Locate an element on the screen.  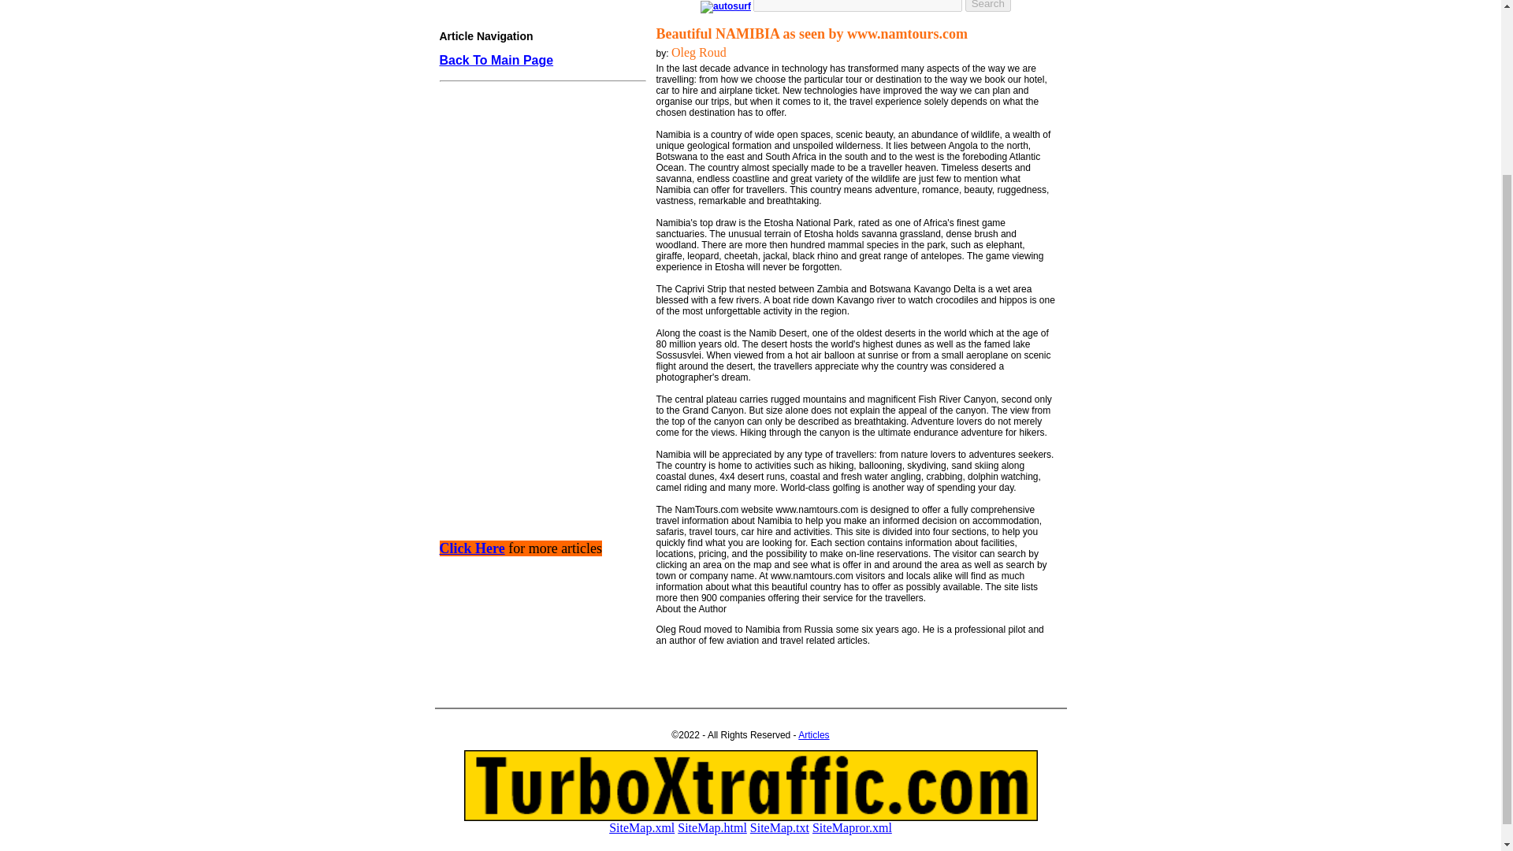
SiteMapror.xml is located at coordinates (853, 827).